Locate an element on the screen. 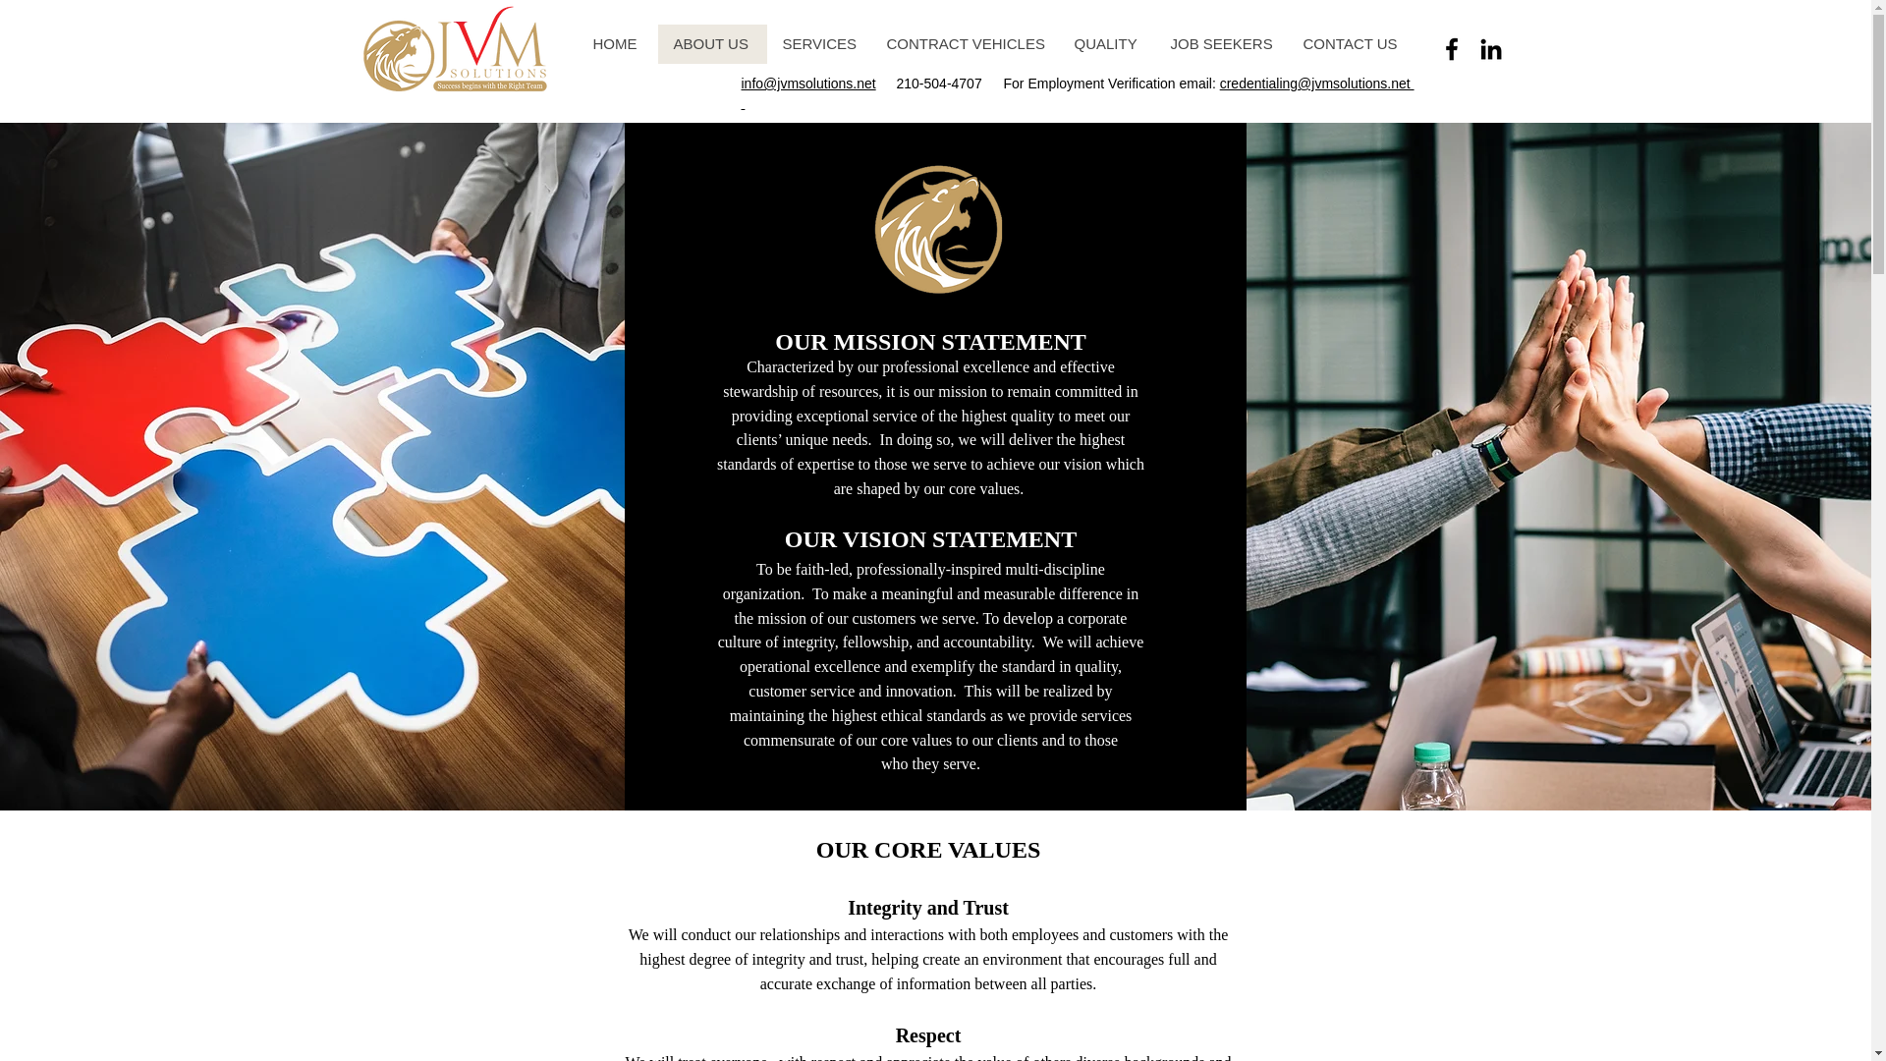  JOB SEEKERS is located at coordinates (1221, 43).